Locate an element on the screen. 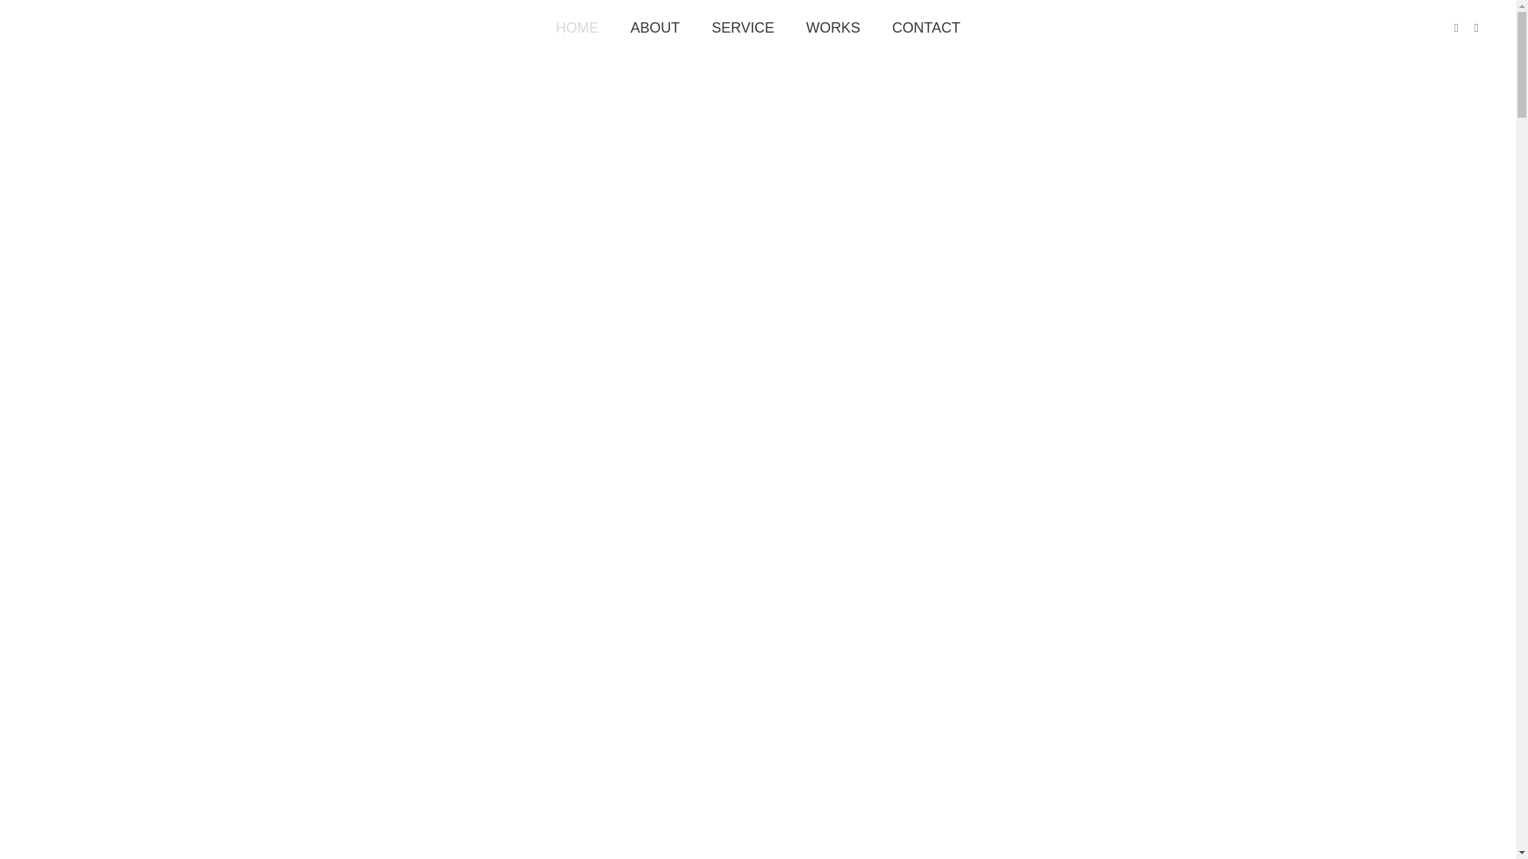 The height and width of the screenshot is (859, 1528). CONTACT is located at coordinates (926, 29).